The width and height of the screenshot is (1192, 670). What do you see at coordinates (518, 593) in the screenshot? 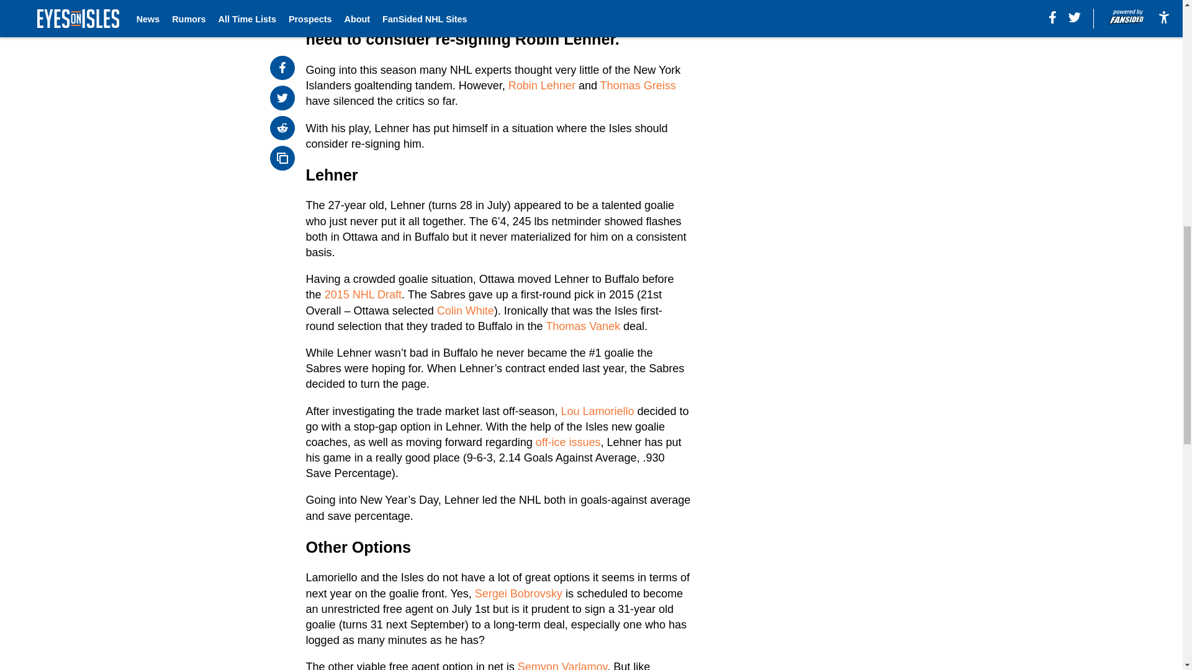
I see `Sergei Bobrovsky` at bounding box center [518, 593].